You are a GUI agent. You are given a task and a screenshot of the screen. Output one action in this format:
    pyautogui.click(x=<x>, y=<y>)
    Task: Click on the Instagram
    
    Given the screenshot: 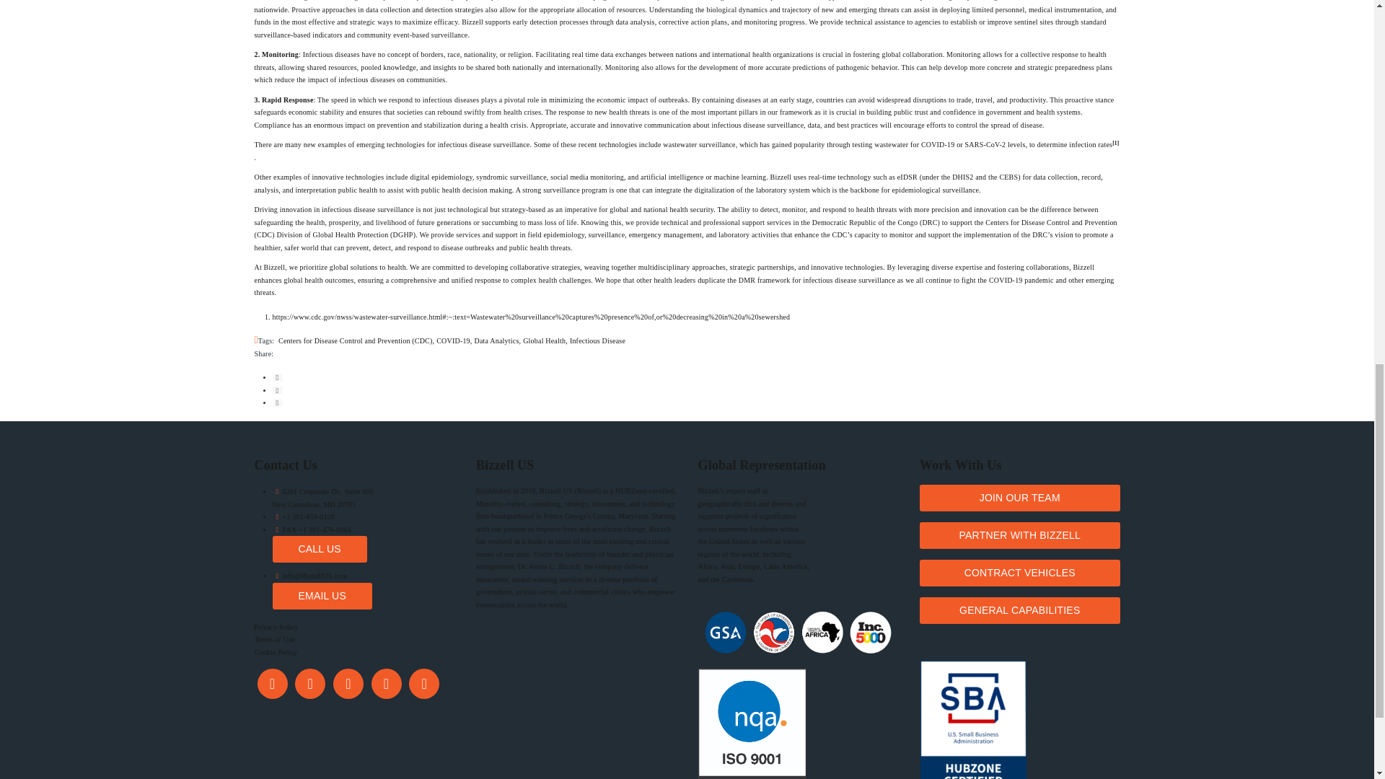 What is the action you would take?
    pyautogui.click(x=348, y=682)
    